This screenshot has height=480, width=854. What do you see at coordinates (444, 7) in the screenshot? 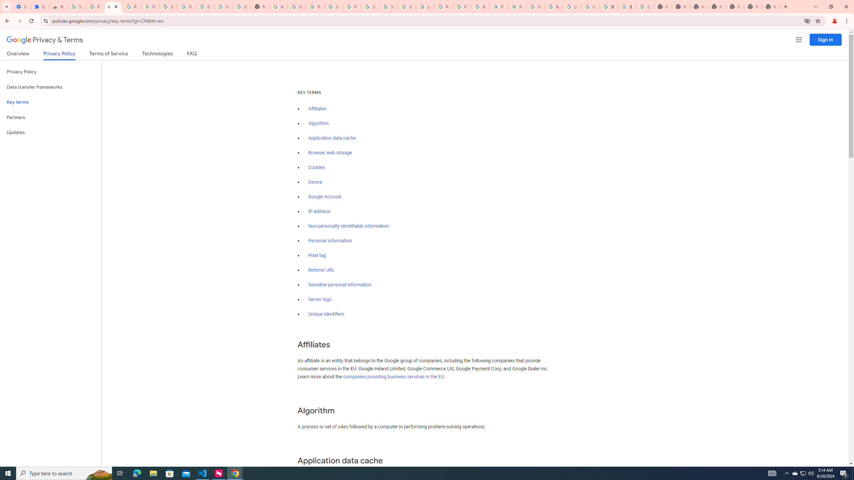
I see `Privacy Help Center - Policies Help` at bounding box center [444, 7].